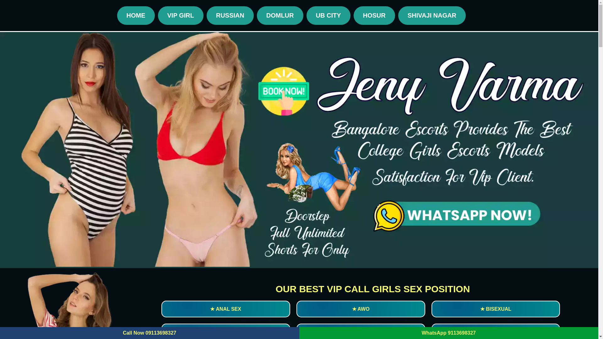  What do you see at coordinates (230, 15) in the screenshot?
I see `RUSSIAN` at bounding box center [230, 15].